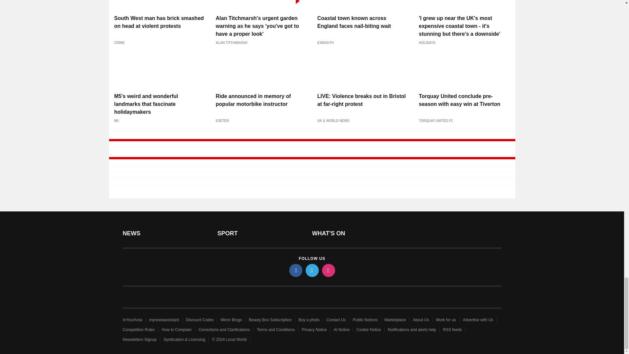  Describe the element at coordinates (328, 270) in the screenshot. I see `instagram` at that location.